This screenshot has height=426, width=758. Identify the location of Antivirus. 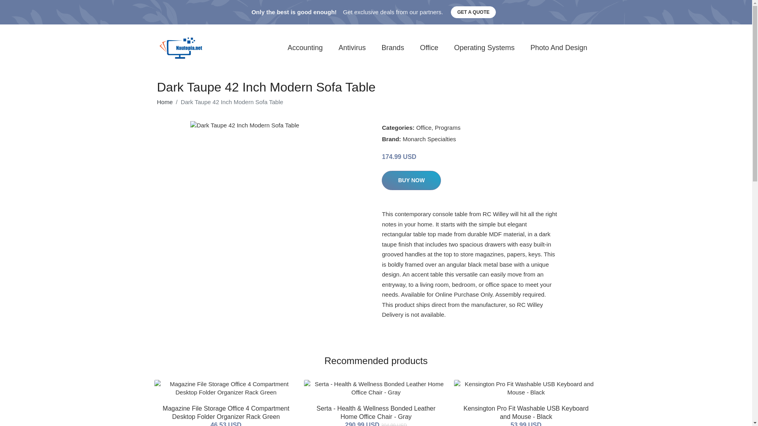
(352, 48).